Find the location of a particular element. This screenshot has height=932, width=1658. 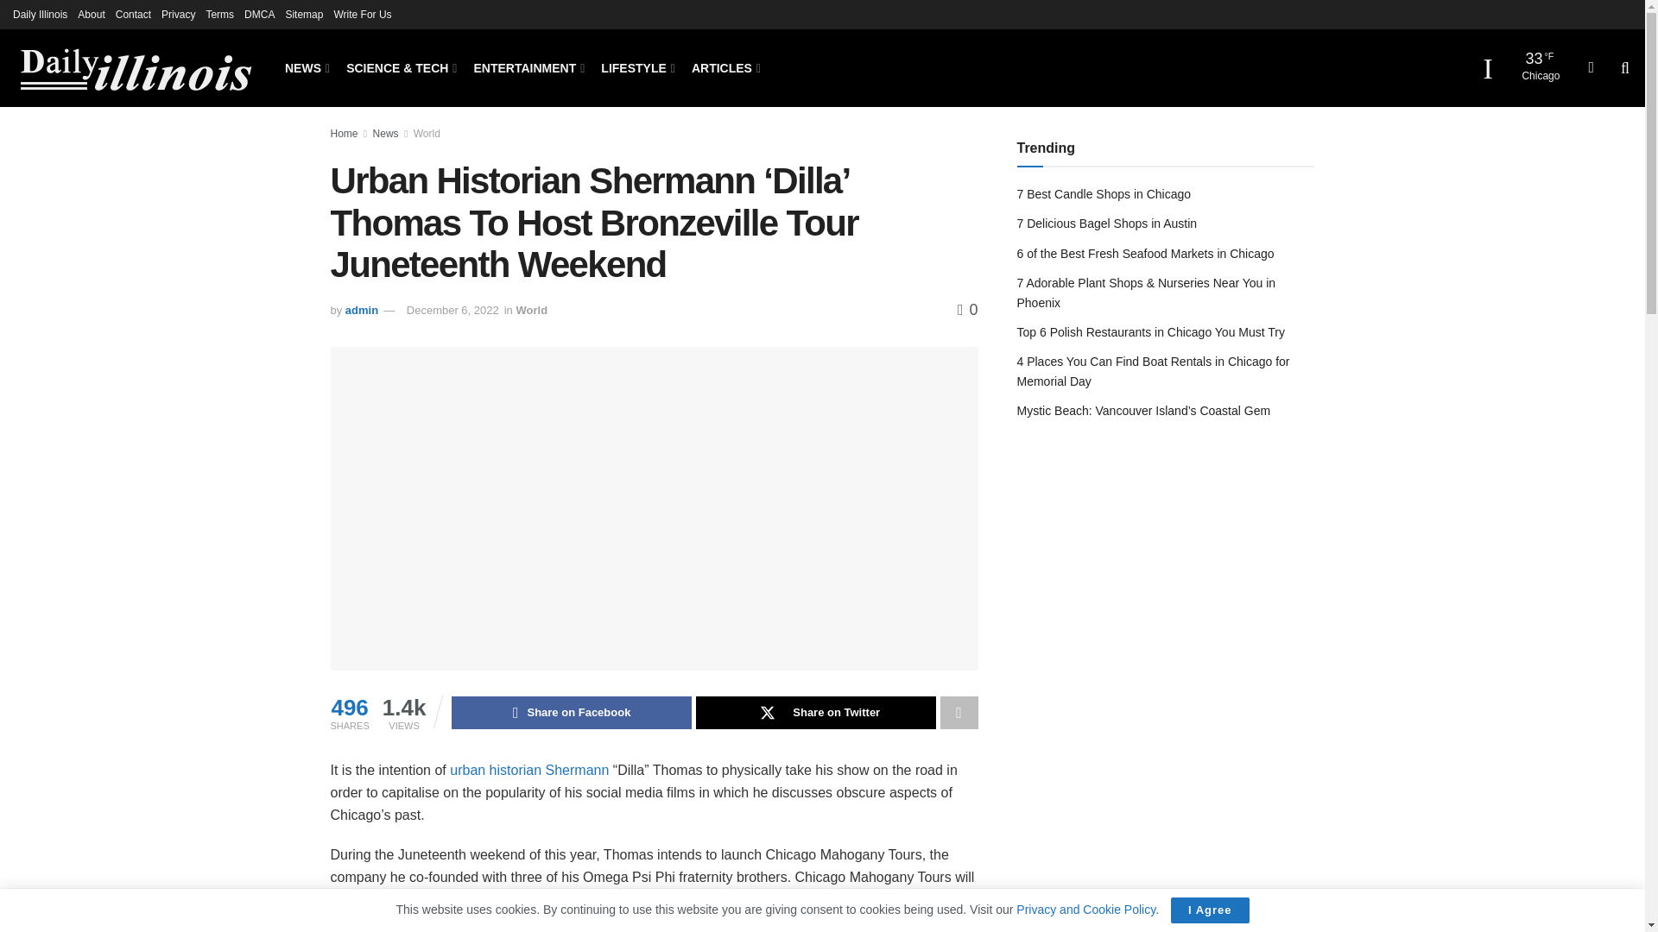

Contact is located at coordinates (133, 14).